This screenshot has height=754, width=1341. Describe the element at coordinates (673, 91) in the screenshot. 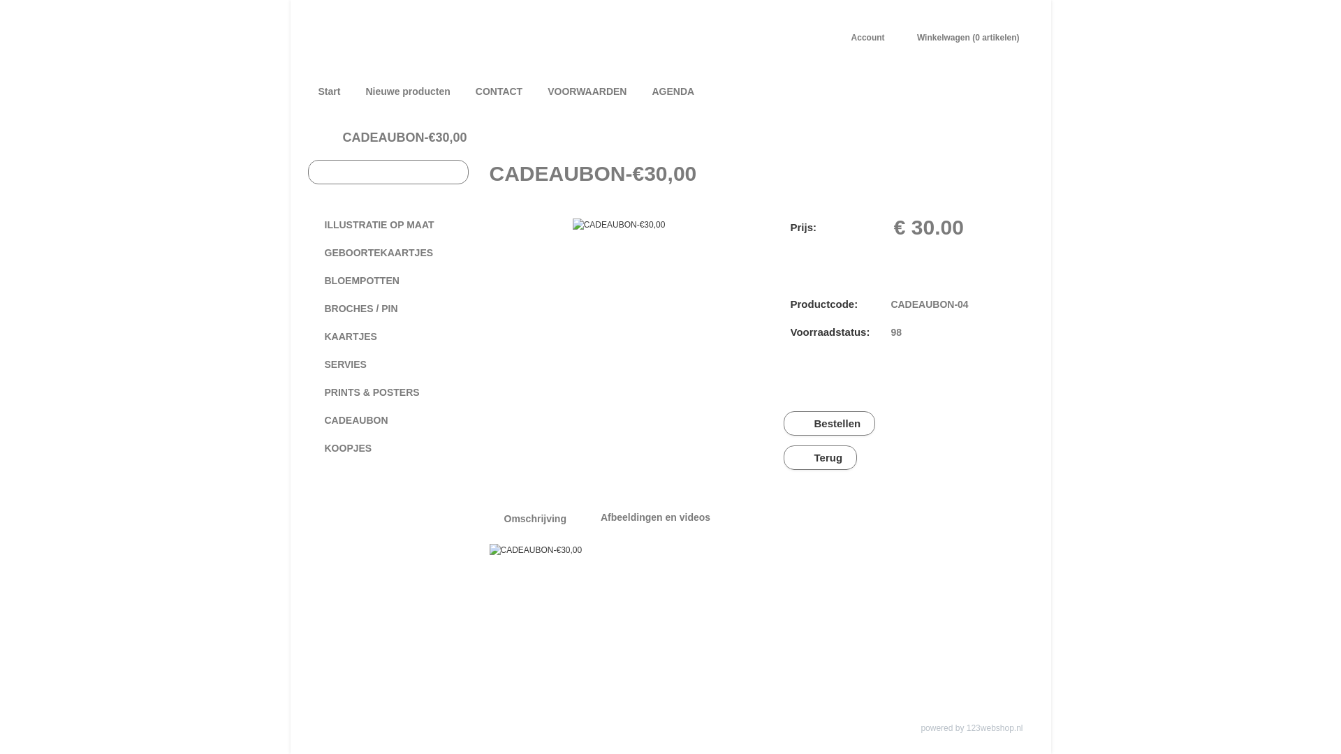

I see `AGENDA` at that location.